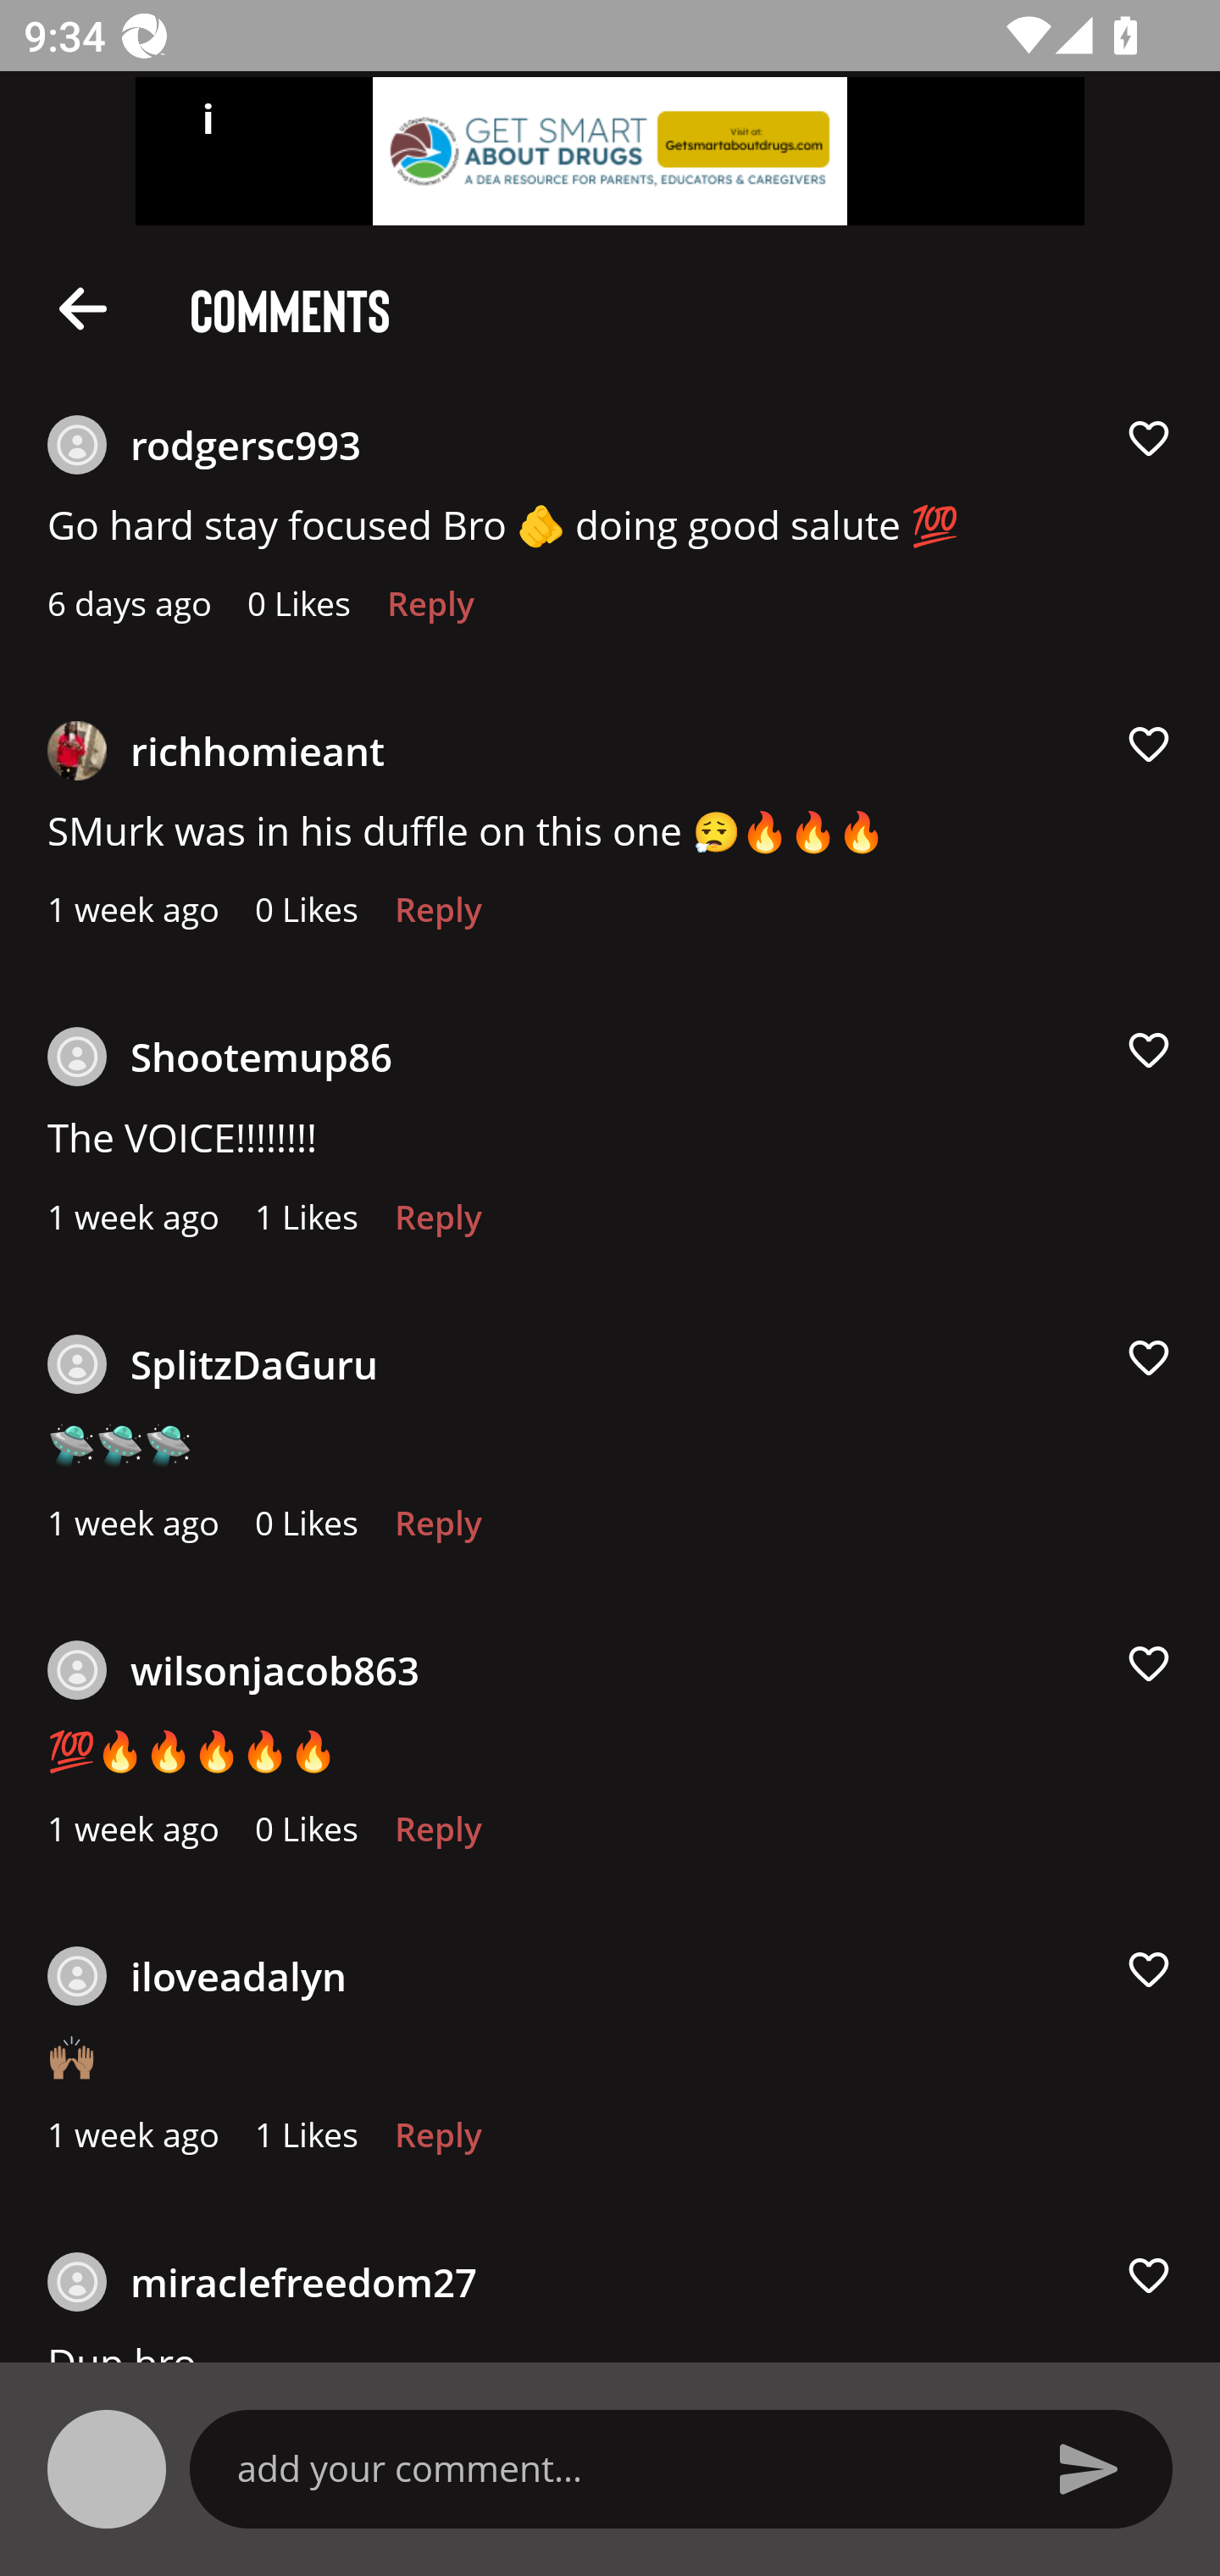  I want to click on Reply, so click(430, 613).